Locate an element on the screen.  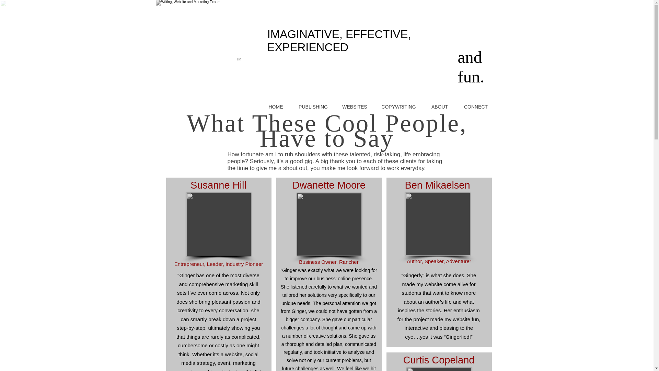
COPYWRITING is located at coordinates (398, 107).